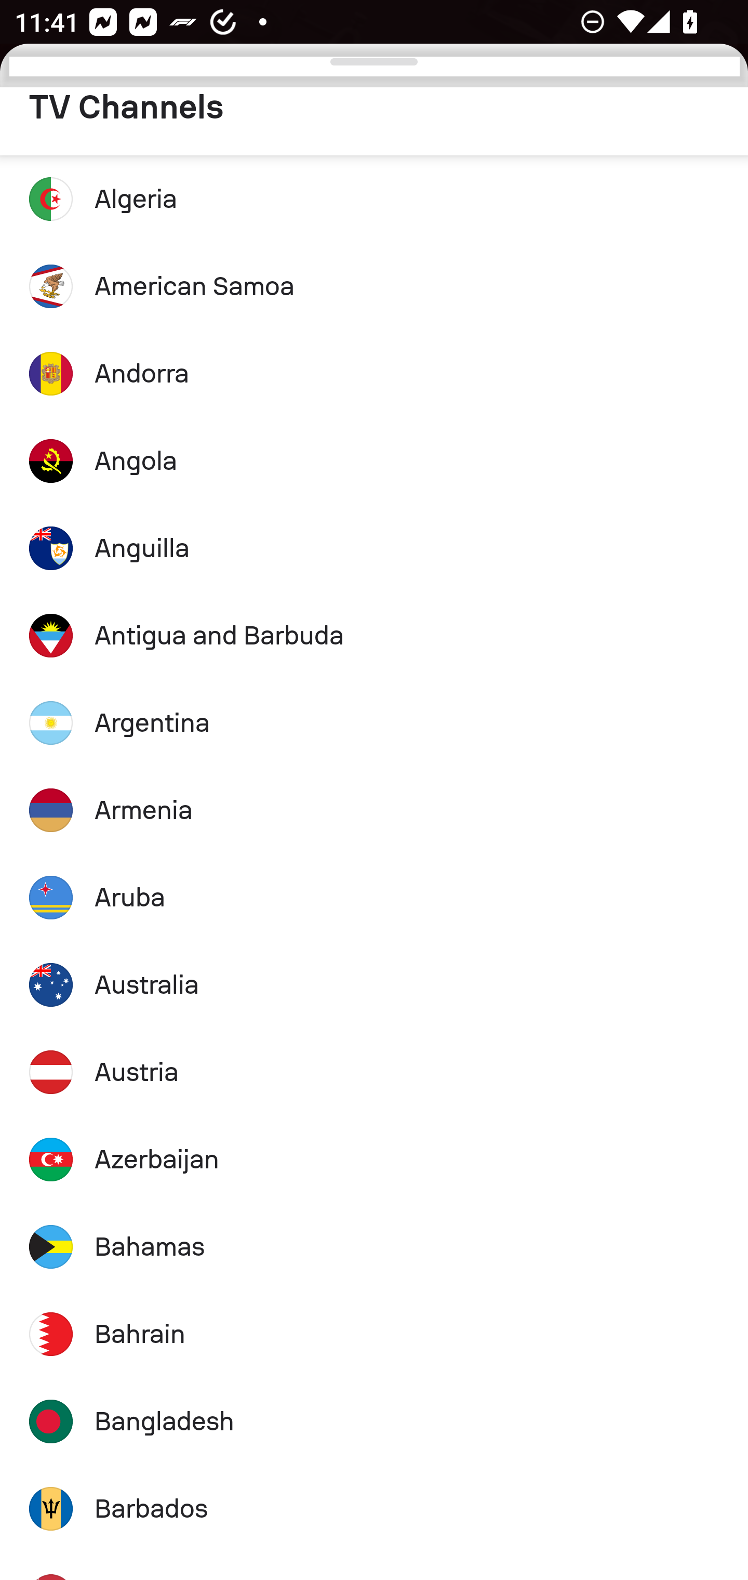  What do you see at coordinates (374, 460) in the screenshot?
I see `Angola` at bounding box center [374, 460].